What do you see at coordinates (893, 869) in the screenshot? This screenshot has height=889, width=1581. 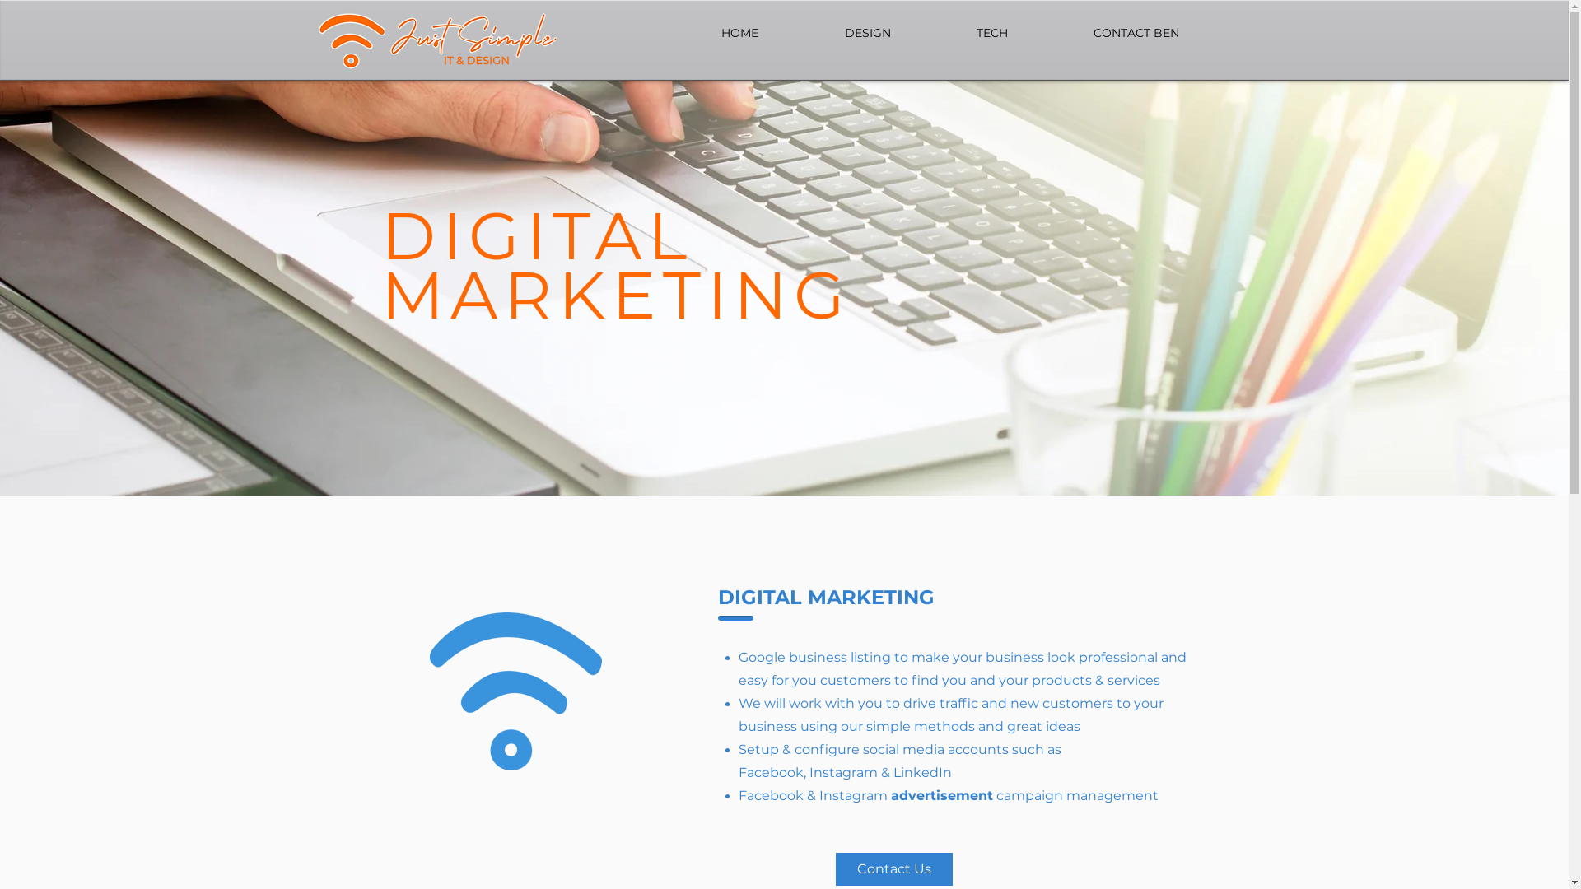 I see `Contact Us` at bounding box center [893, 869].